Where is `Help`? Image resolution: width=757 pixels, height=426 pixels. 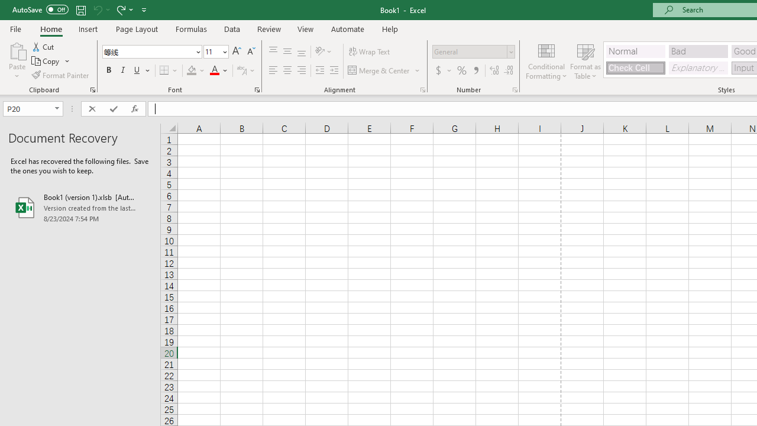
Help is located at coordinates (390, 28).